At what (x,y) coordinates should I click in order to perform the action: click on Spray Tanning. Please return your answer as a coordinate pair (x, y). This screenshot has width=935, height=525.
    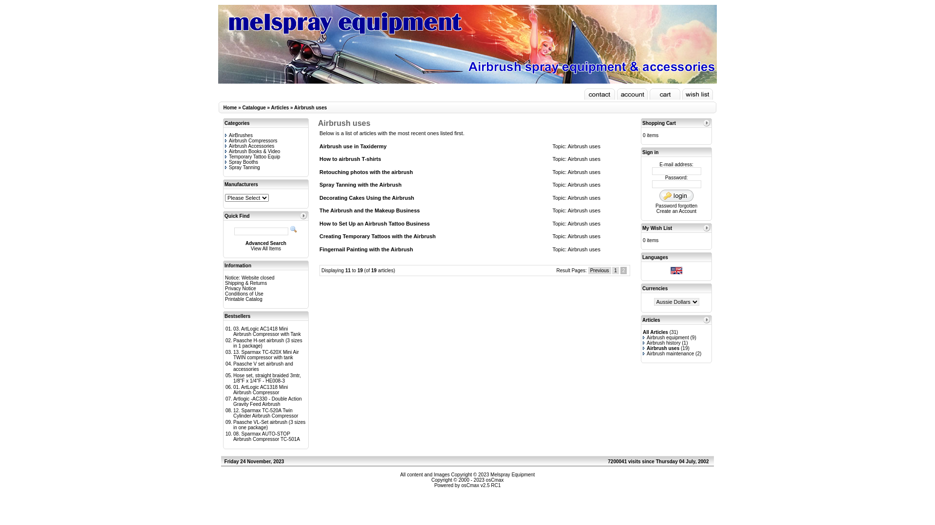
    Looking at the image, I should click on (243, 167).